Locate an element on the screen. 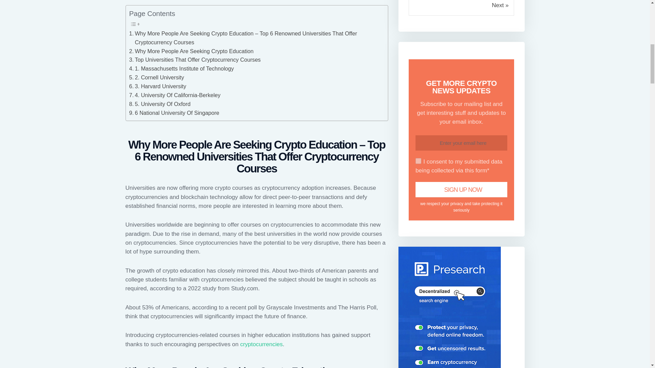  6 National University Of Singapore is located at coordinates (174, 113).